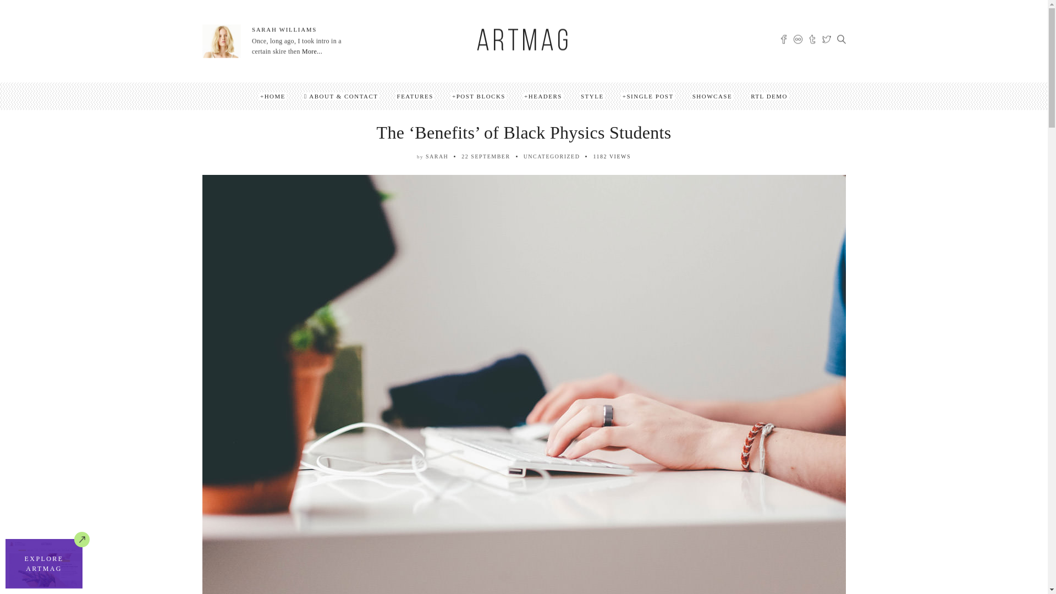  What do you see at coordinates (311, 52) in the screenshot?
I see `More...` at bounding box center [311, 52].